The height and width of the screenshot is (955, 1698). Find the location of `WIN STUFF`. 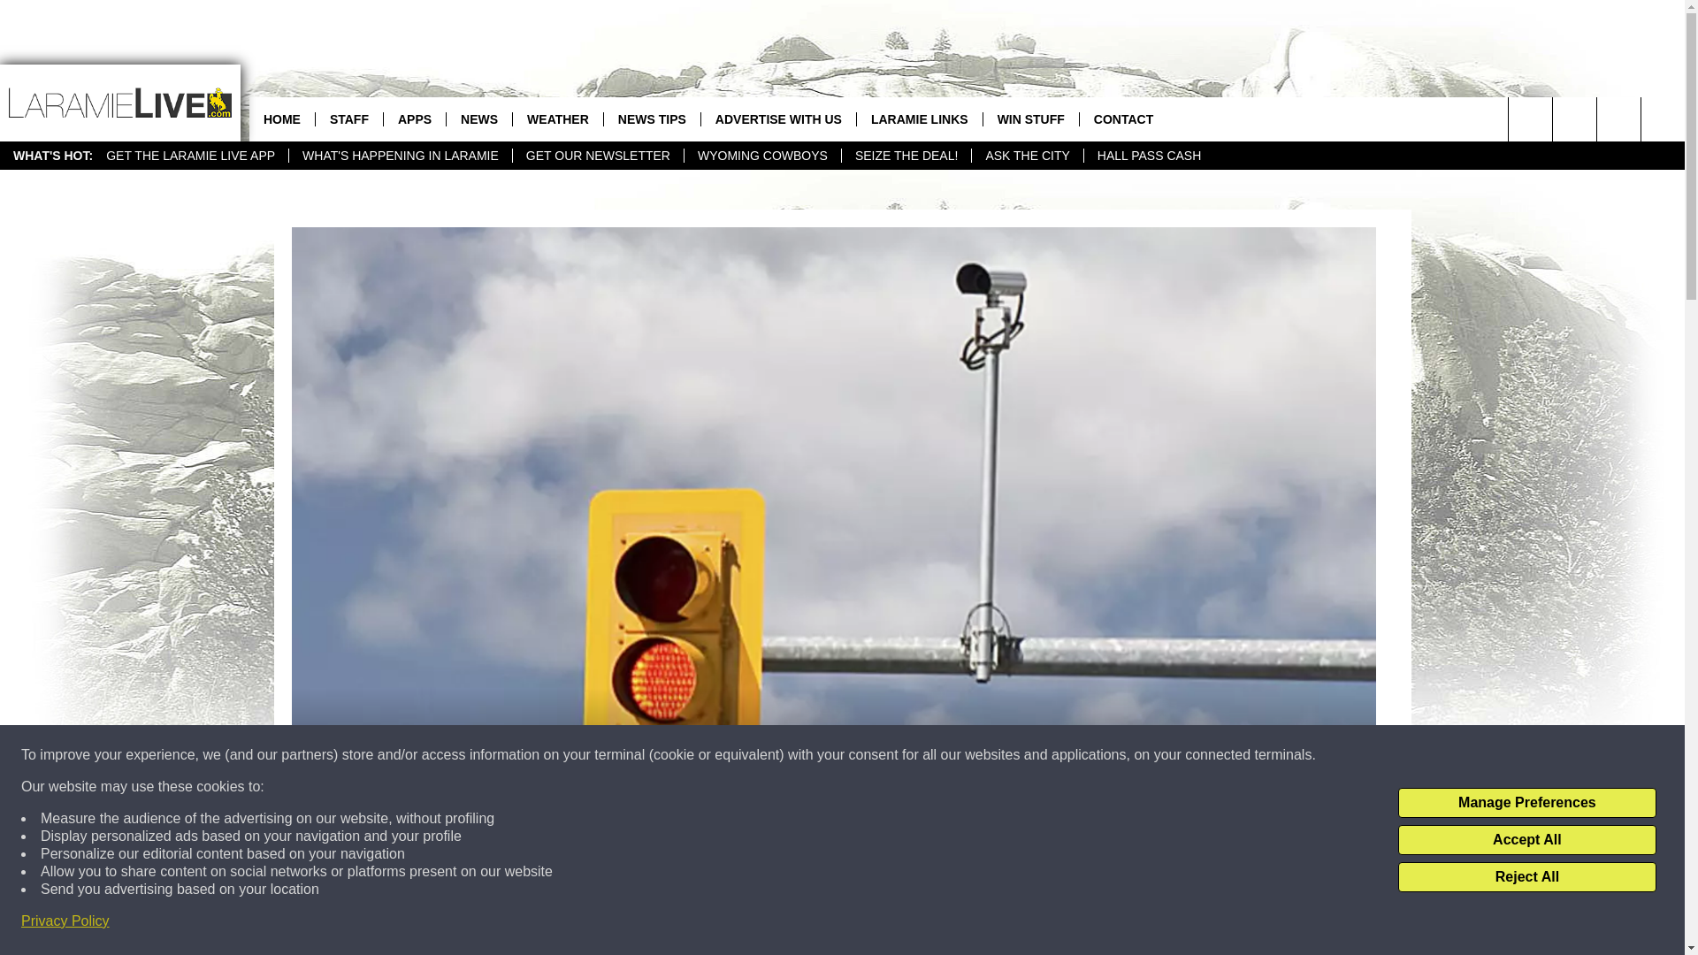

WIN STUFF is located at coordinates (1030, 118).